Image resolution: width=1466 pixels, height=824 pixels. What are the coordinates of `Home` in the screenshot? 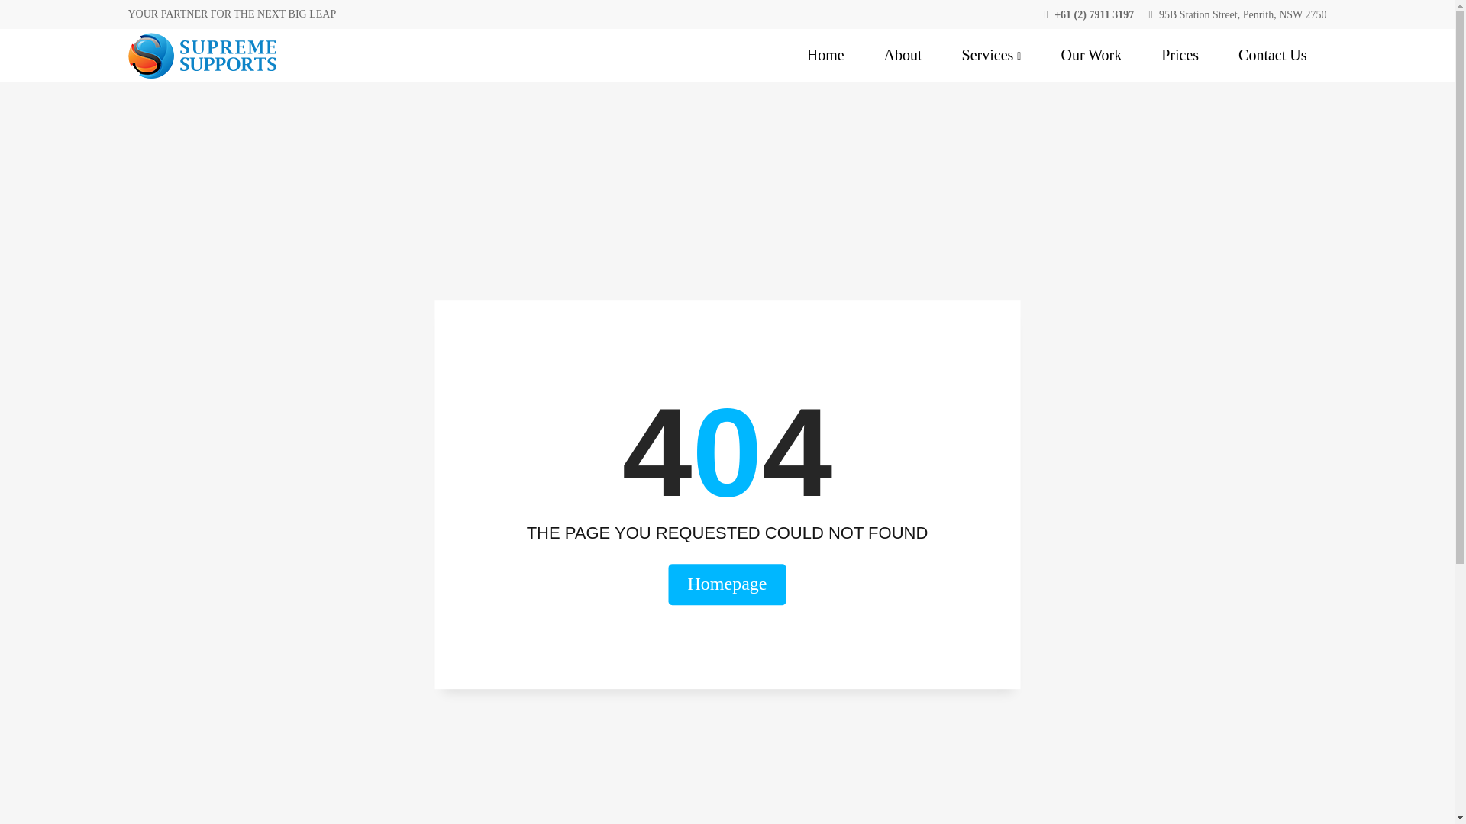 It's located at (825, 56).